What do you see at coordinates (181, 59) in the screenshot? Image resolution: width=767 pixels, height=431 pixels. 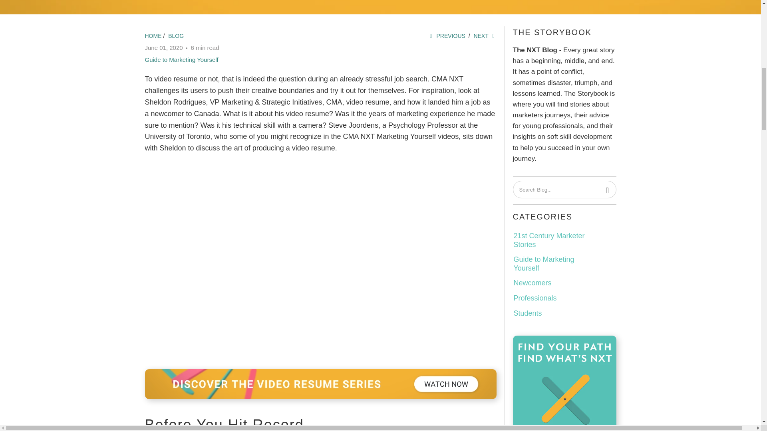 I see `Blog tagged Guide to Marketing Yourself` at bounding box center [181, 59].